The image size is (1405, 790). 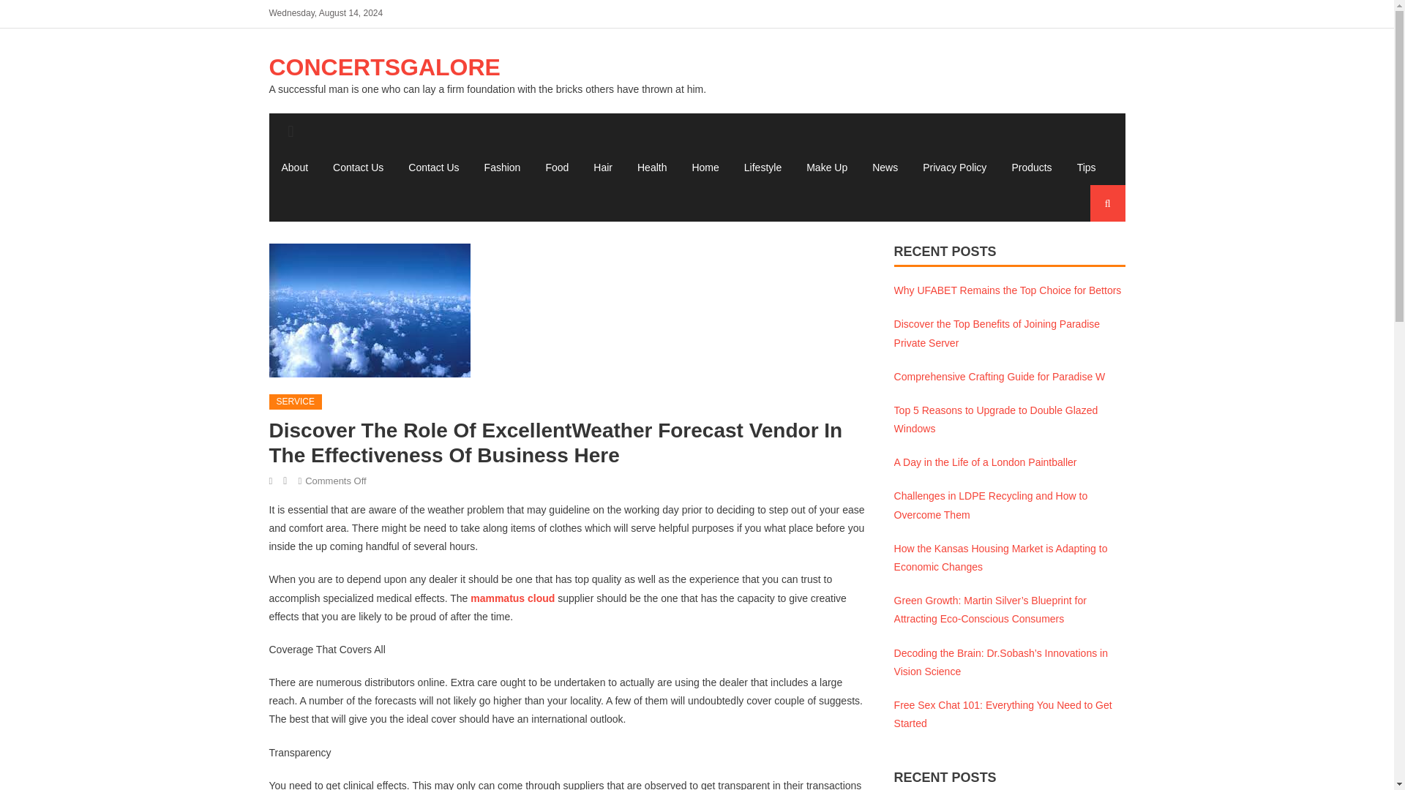 What do you see at coordinates (827, 167) in the screenshot?
I see `Make Up` at bounding box center [827, 167].